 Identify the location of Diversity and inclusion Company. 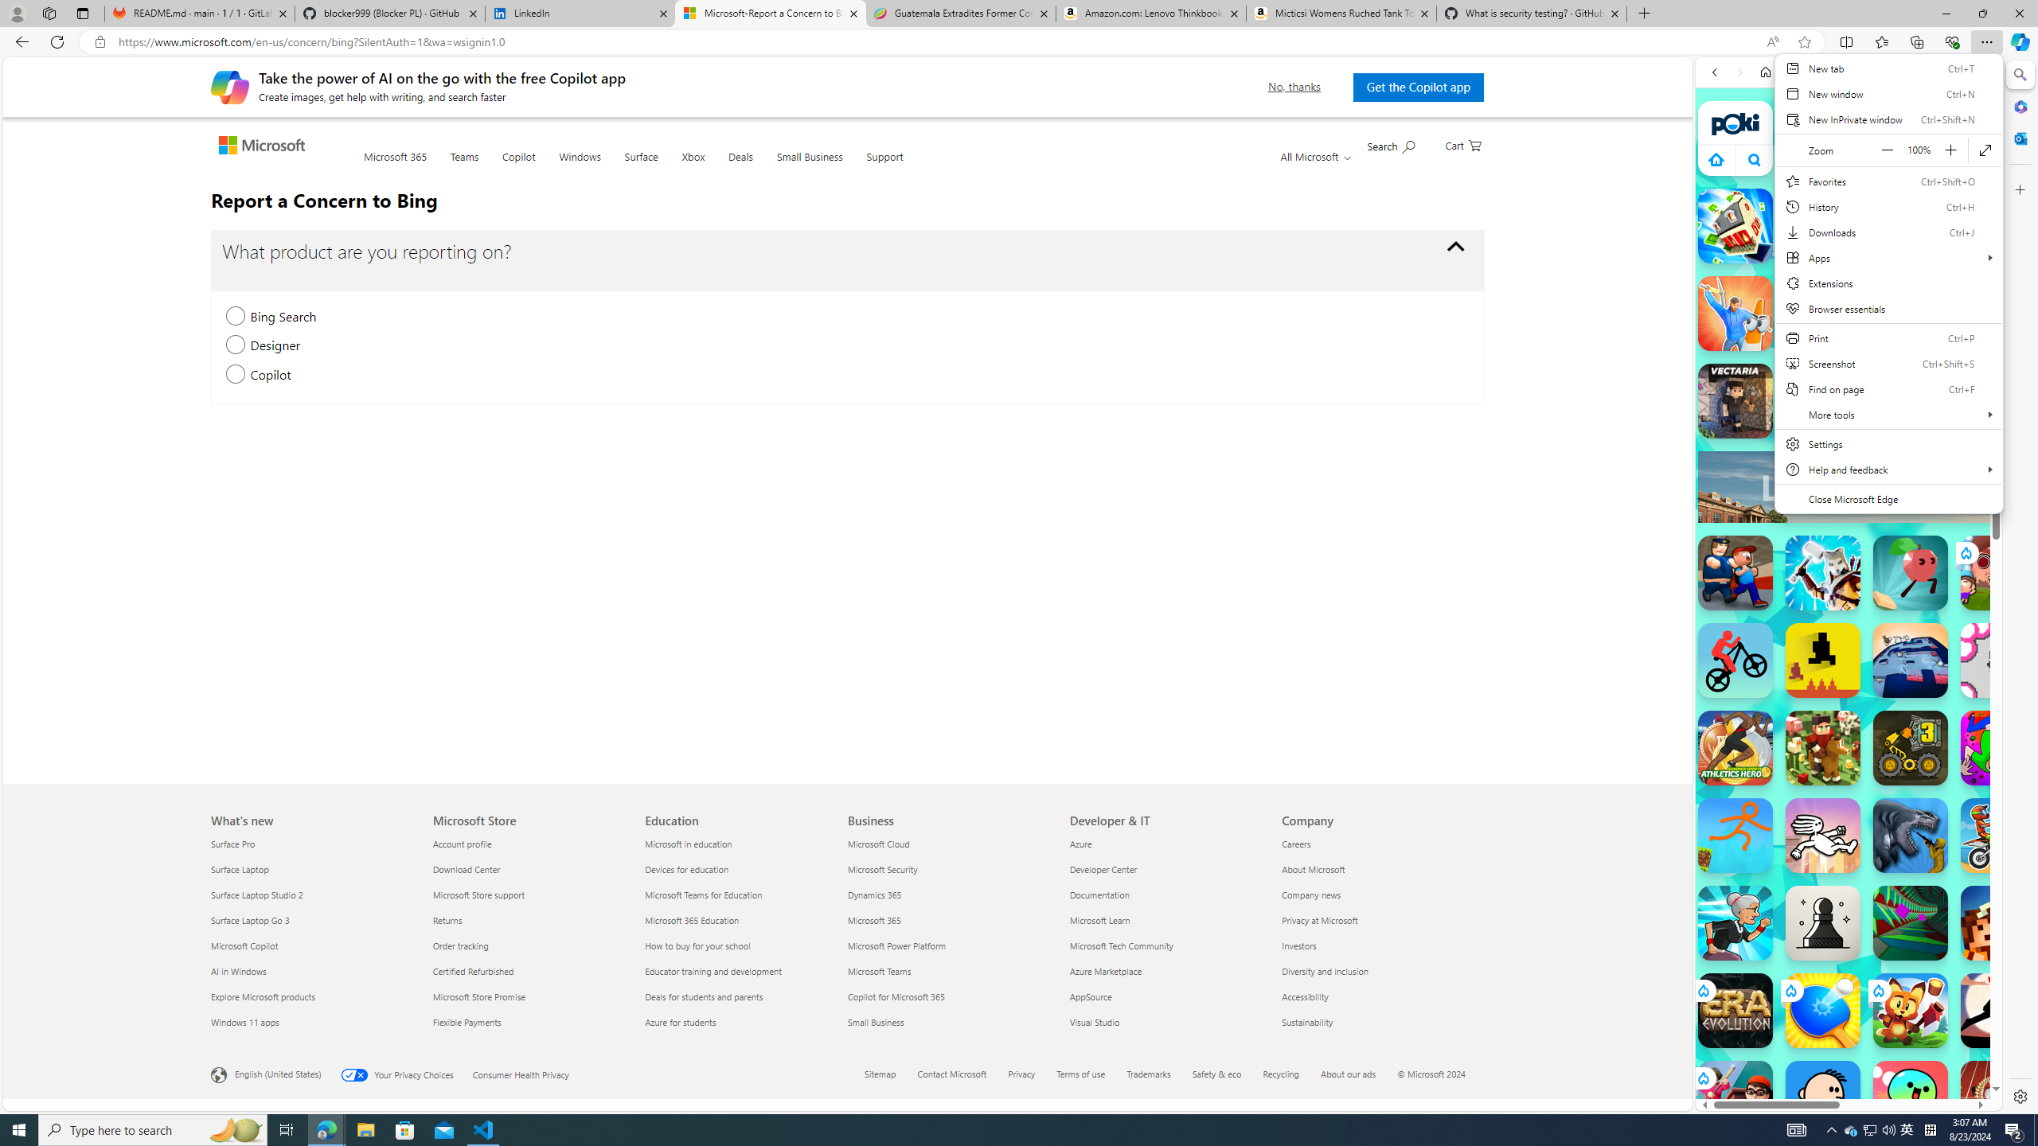
(1325, 971).